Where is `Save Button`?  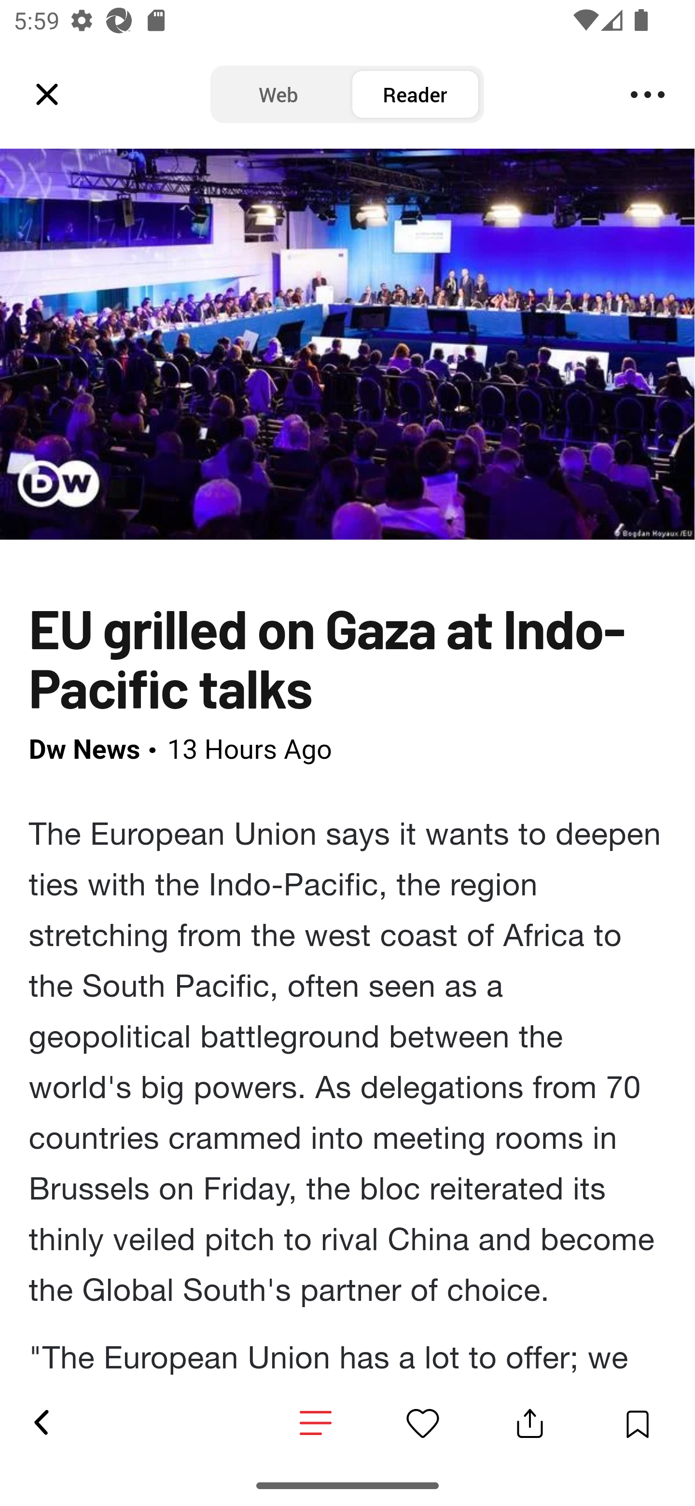
Save Button is located at coordinates (637, 1423).